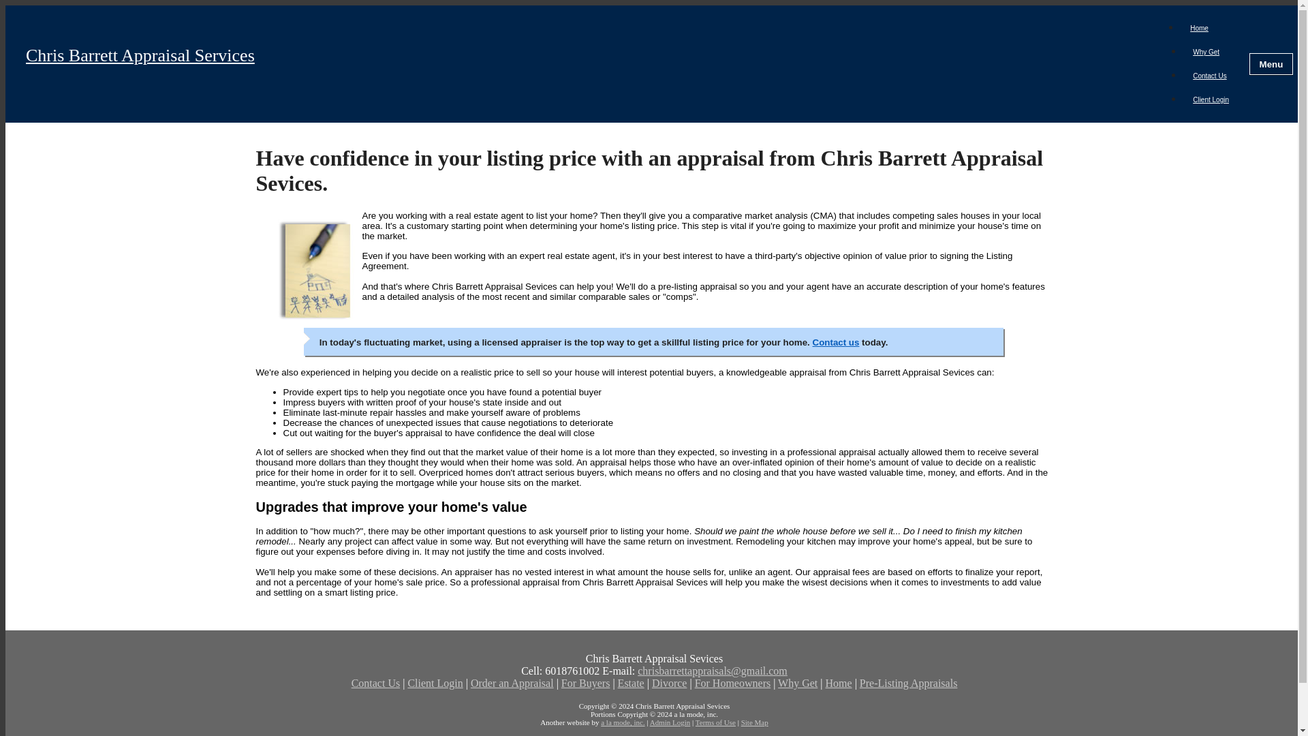  I want to click on Home, so click(839, 683).